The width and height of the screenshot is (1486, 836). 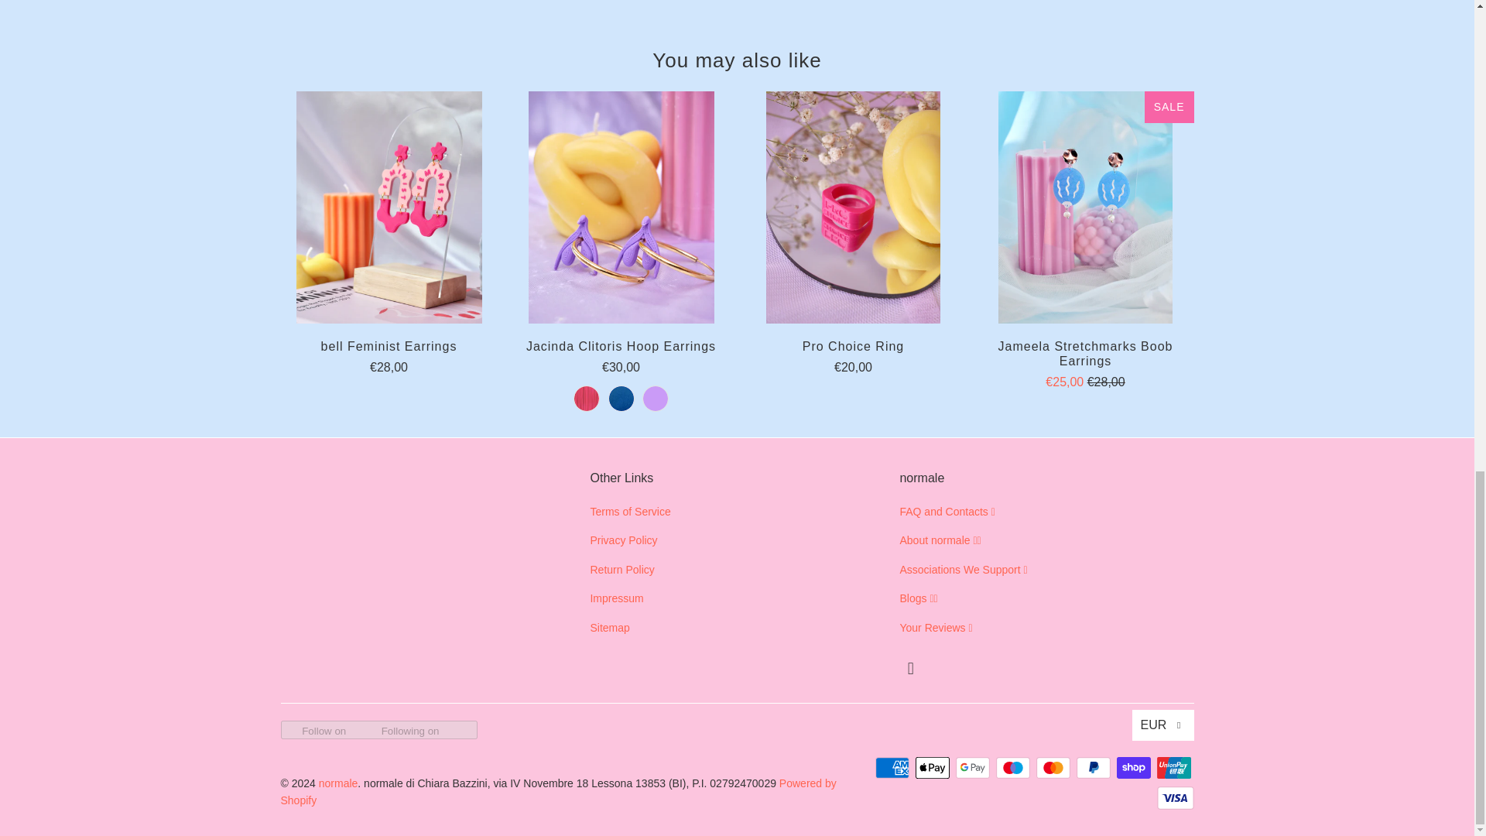 What do you see at coordinates (1094, 768) in the screenshot?
I see `PayPal` at bounding box center [1094, 768].